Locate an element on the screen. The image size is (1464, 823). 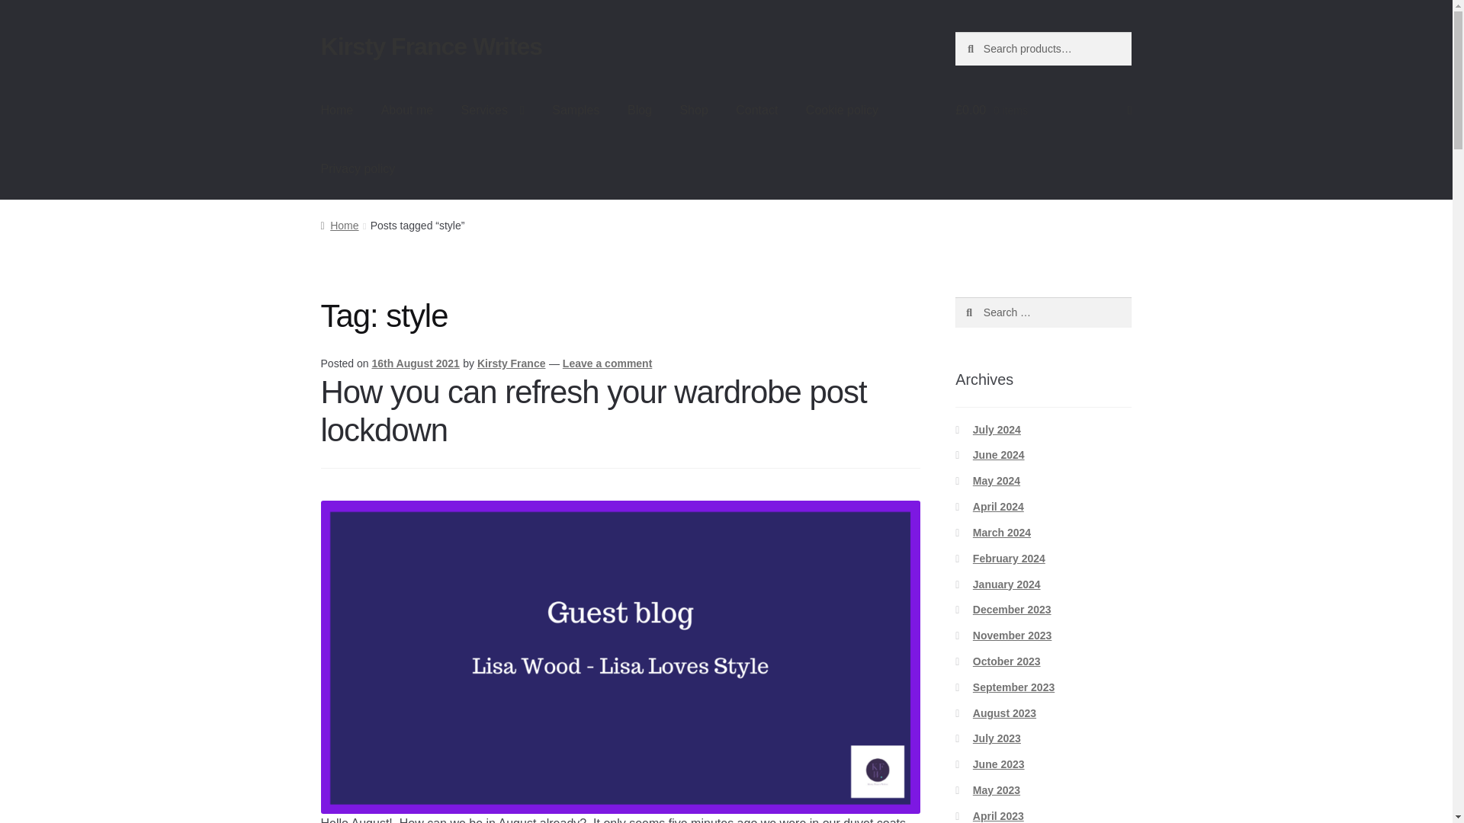
Home is located at coordinates (337, 110).